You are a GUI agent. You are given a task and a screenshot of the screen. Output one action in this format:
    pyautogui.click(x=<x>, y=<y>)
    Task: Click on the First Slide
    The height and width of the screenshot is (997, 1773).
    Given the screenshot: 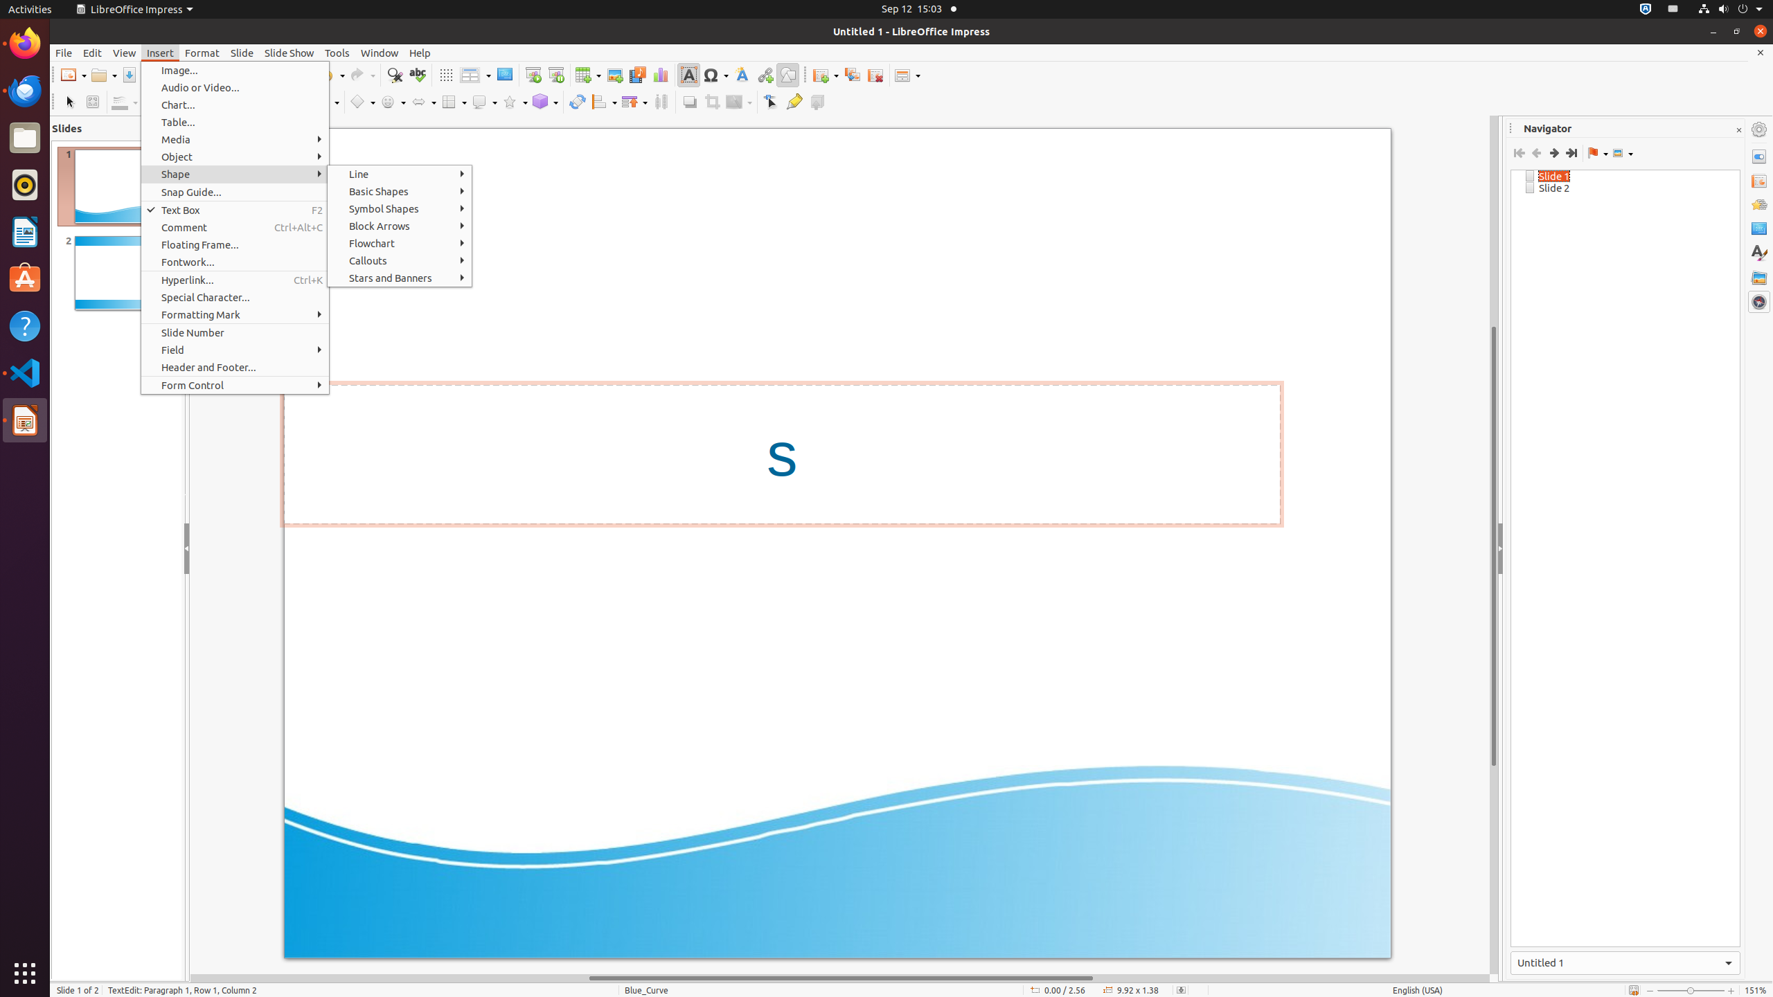 What is the action you would take?
    pyautogui.click(x=1520, y=153)
    